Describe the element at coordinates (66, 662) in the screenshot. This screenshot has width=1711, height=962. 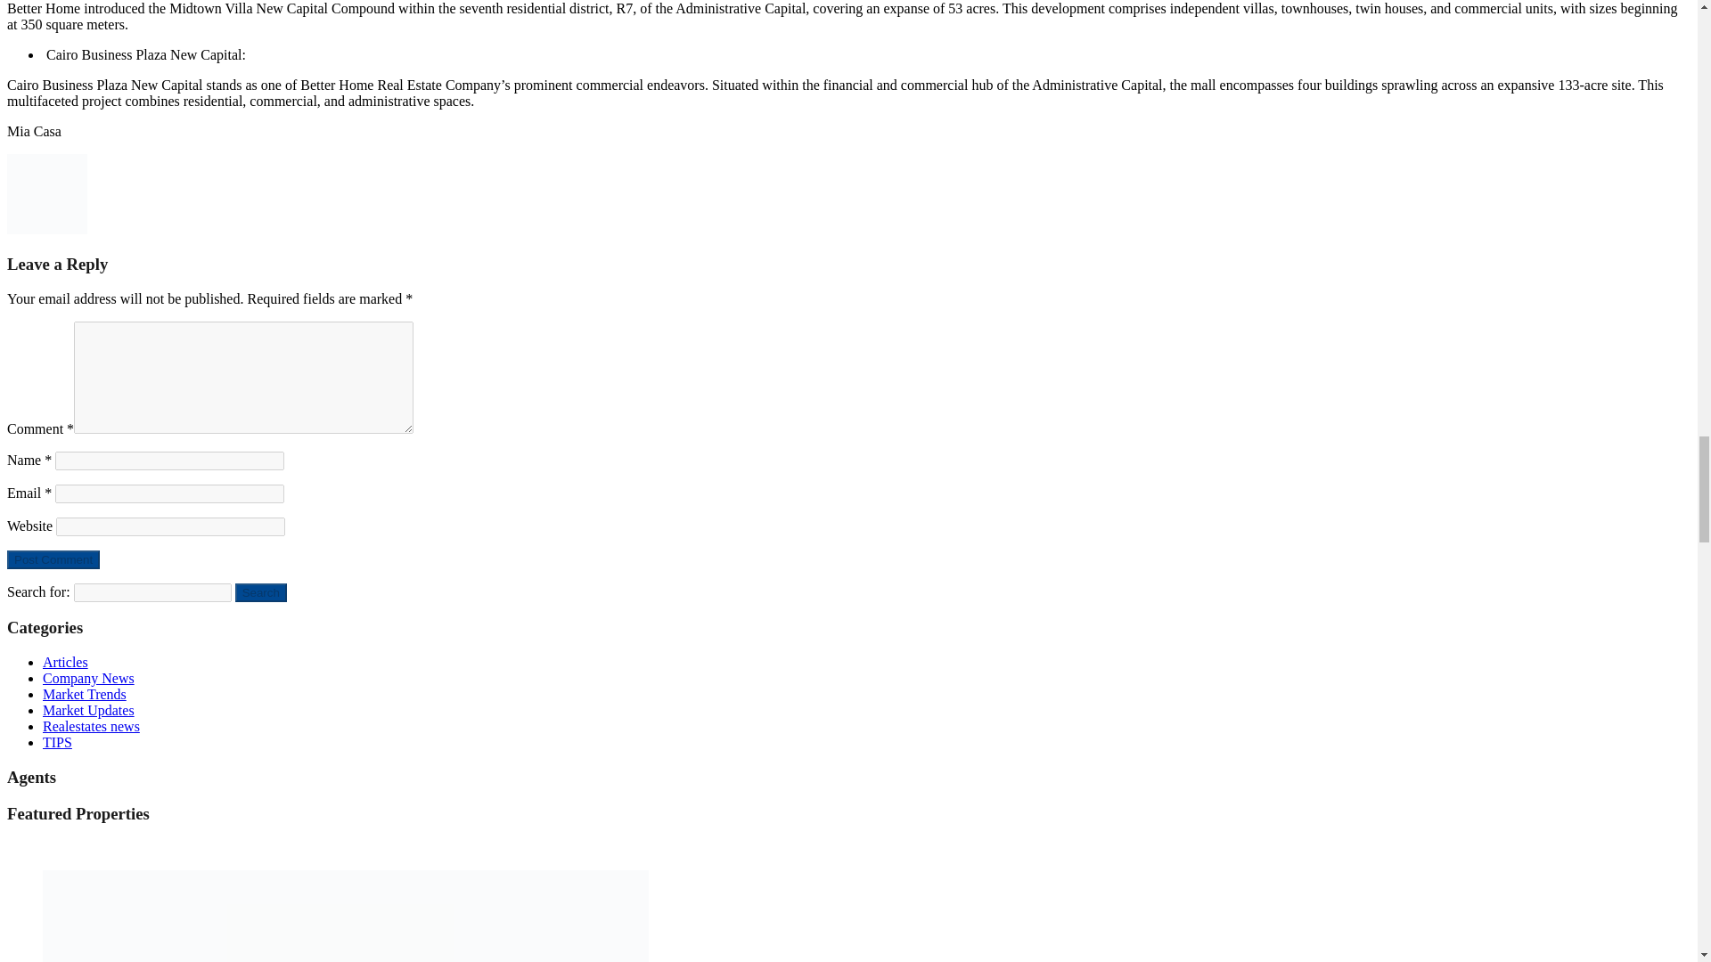
I see `Articles` at that location.